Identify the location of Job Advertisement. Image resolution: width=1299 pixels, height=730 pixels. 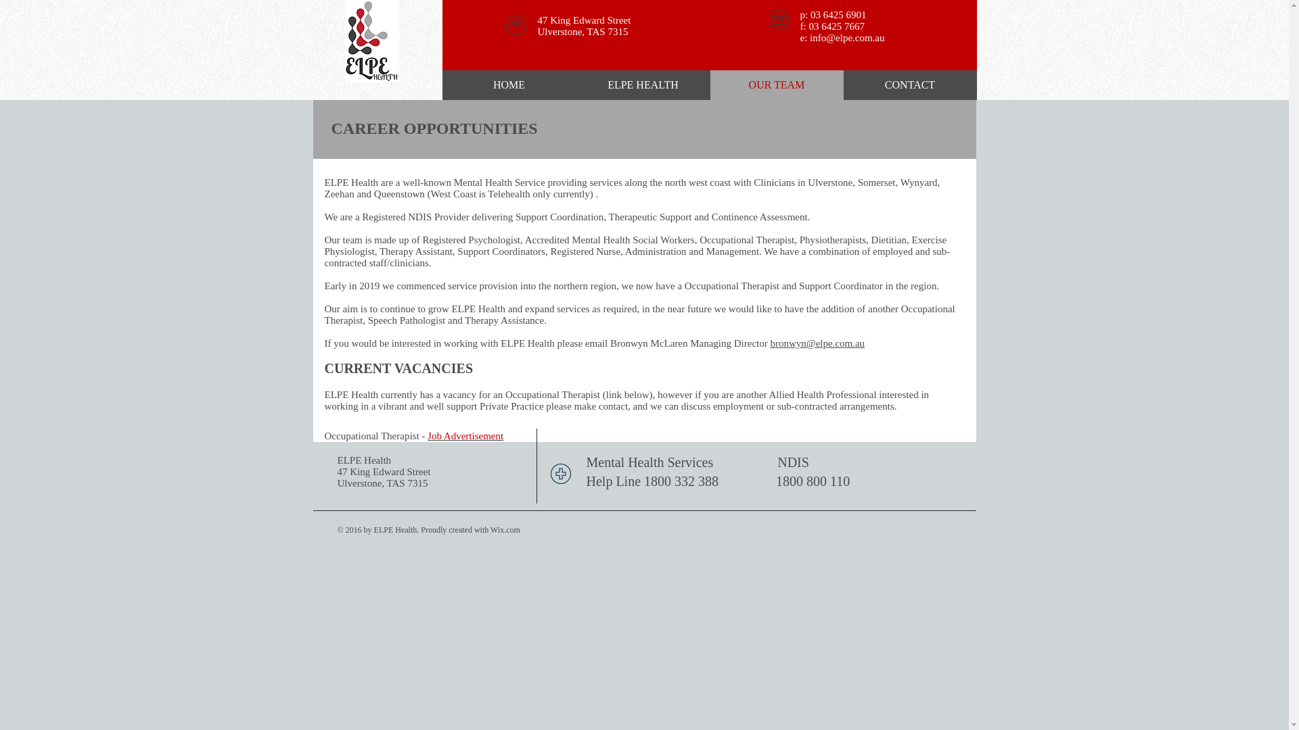
(465, 436).